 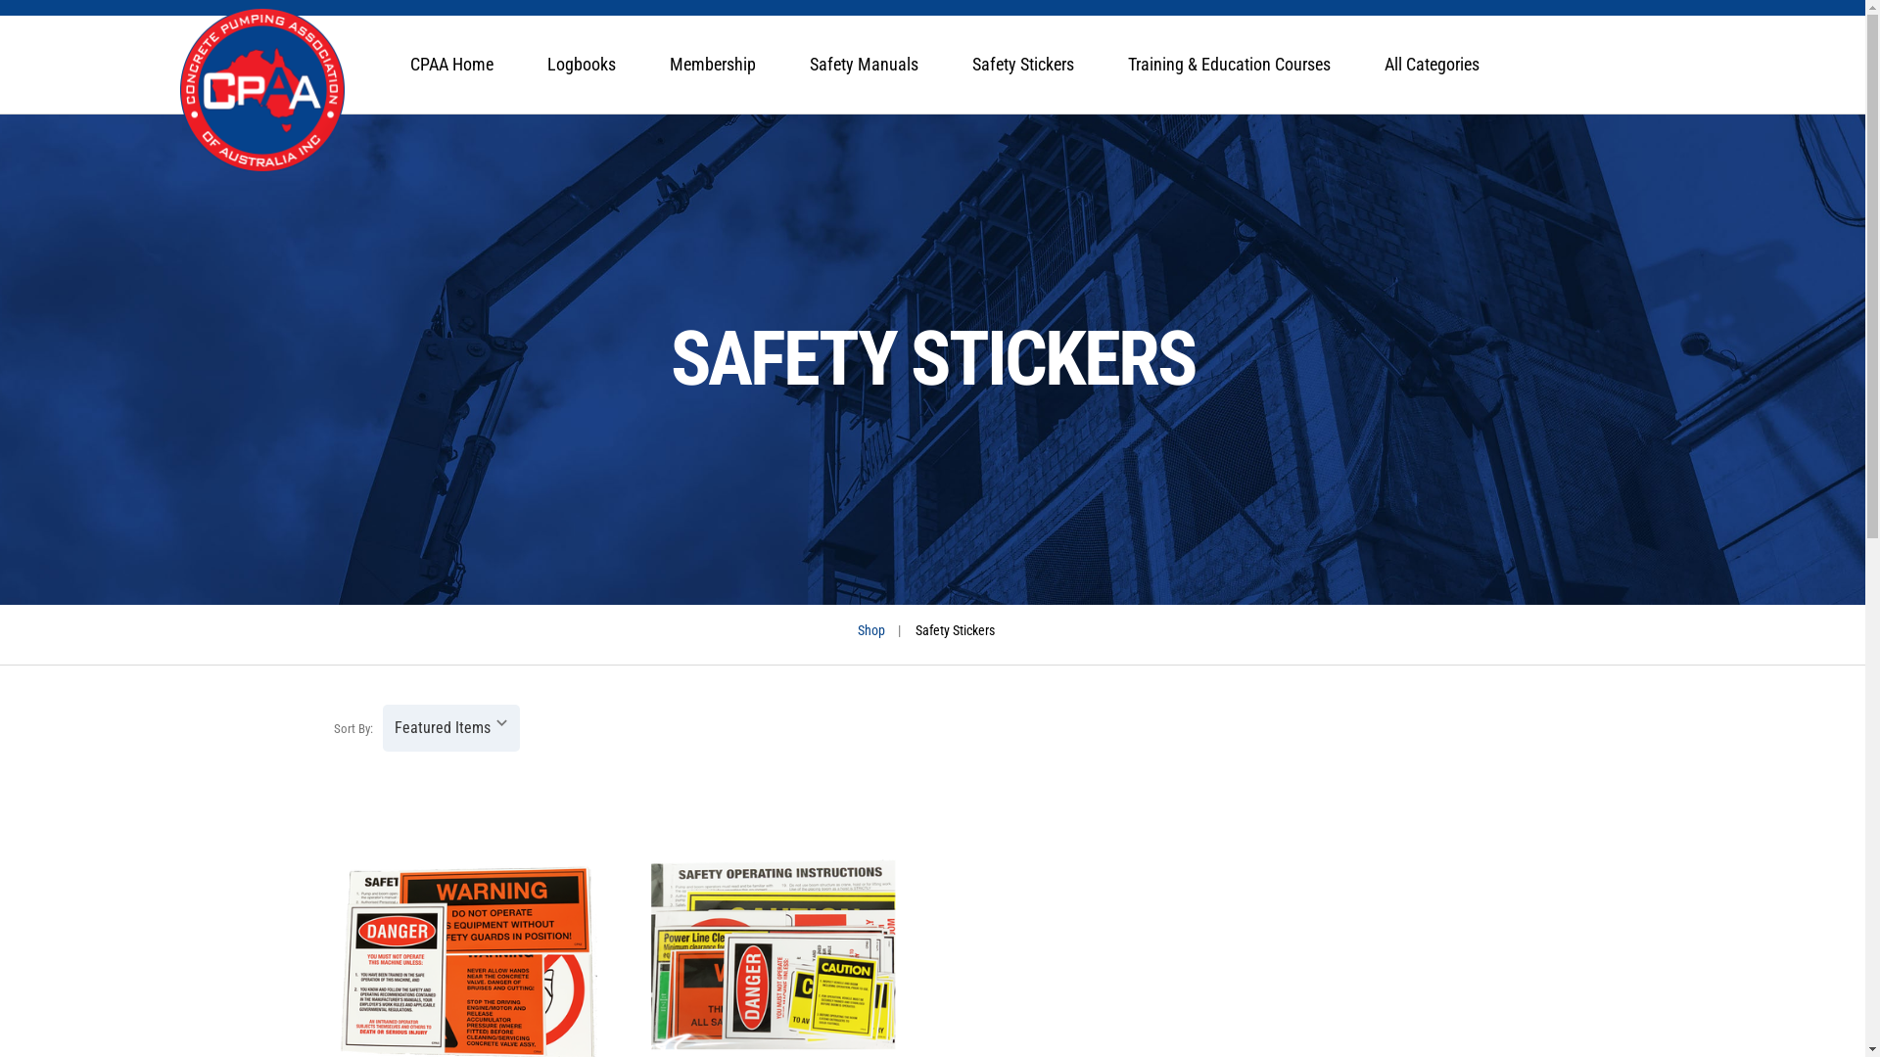 What do you see at coordinates (956, 630) in the screenshot?
I see `Safety Stickers` at bounding box center [956, 630].